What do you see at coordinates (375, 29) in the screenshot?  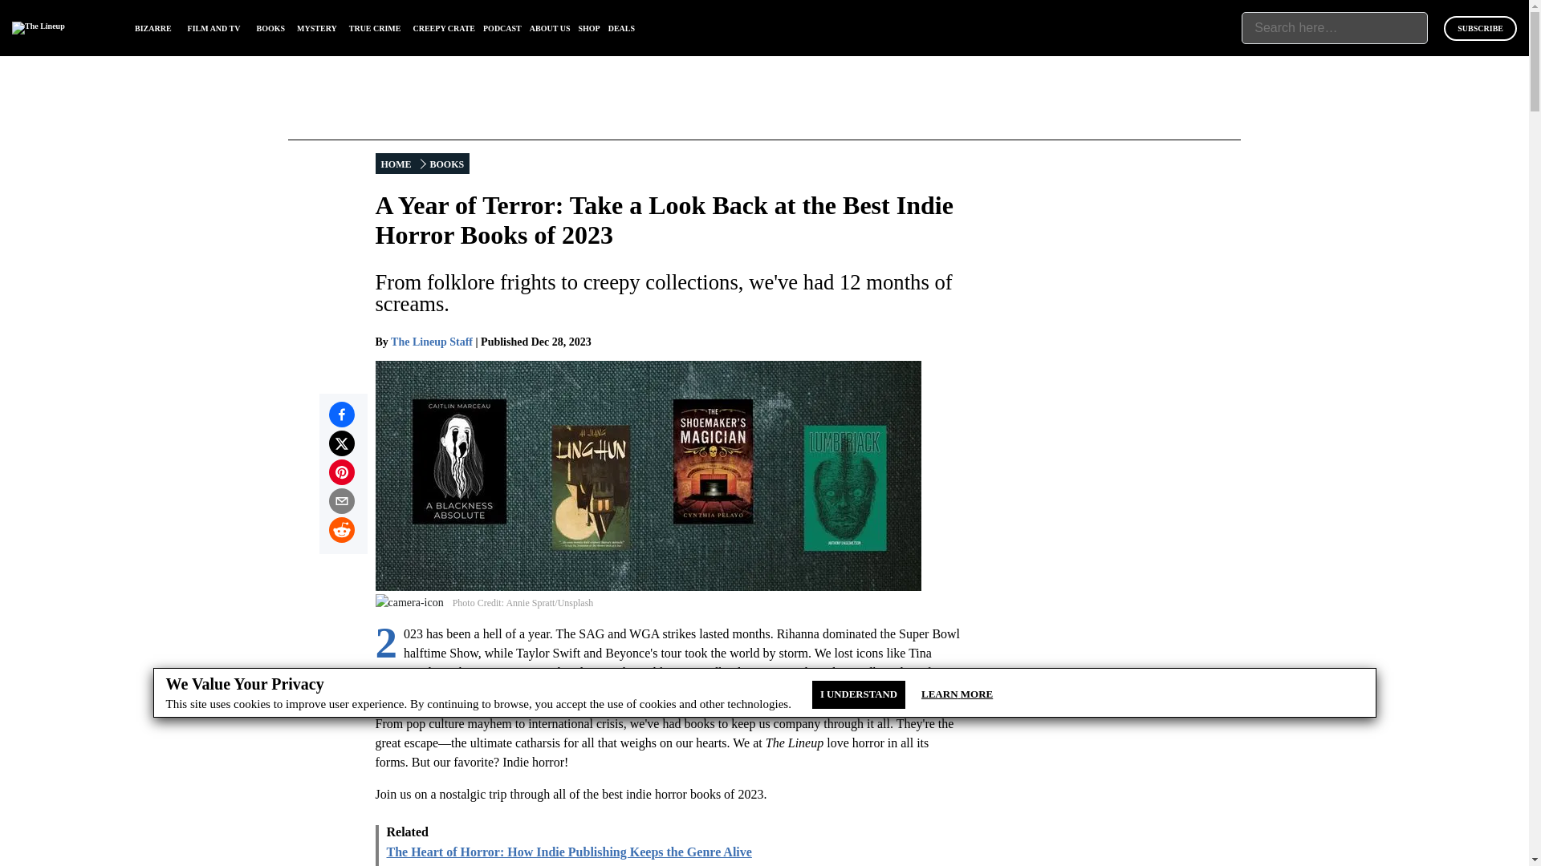 I see `TRUE CRIME` at bounding box center [375, 29].